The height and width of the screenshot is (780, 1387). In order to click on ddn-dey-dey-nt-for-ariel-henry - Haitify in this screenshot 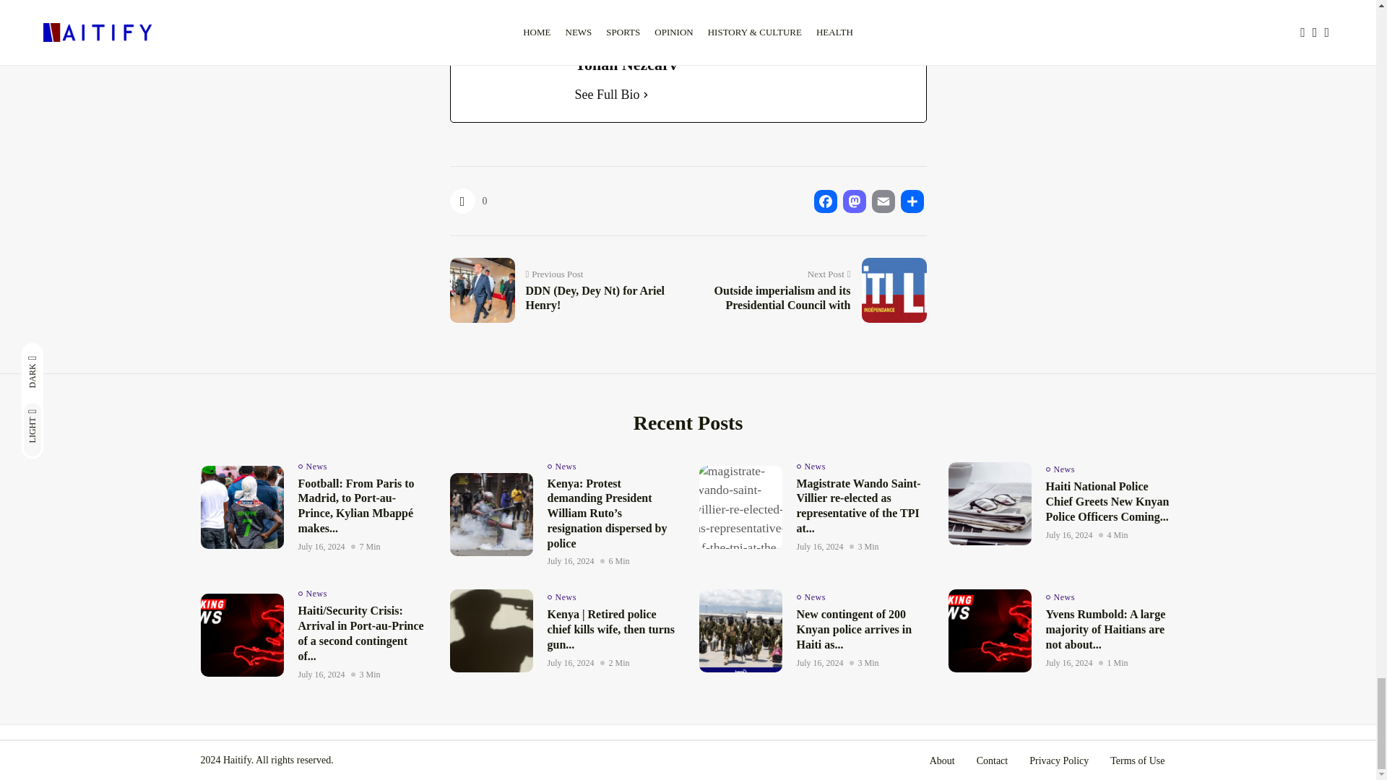, I will do `click(479, 287)`.